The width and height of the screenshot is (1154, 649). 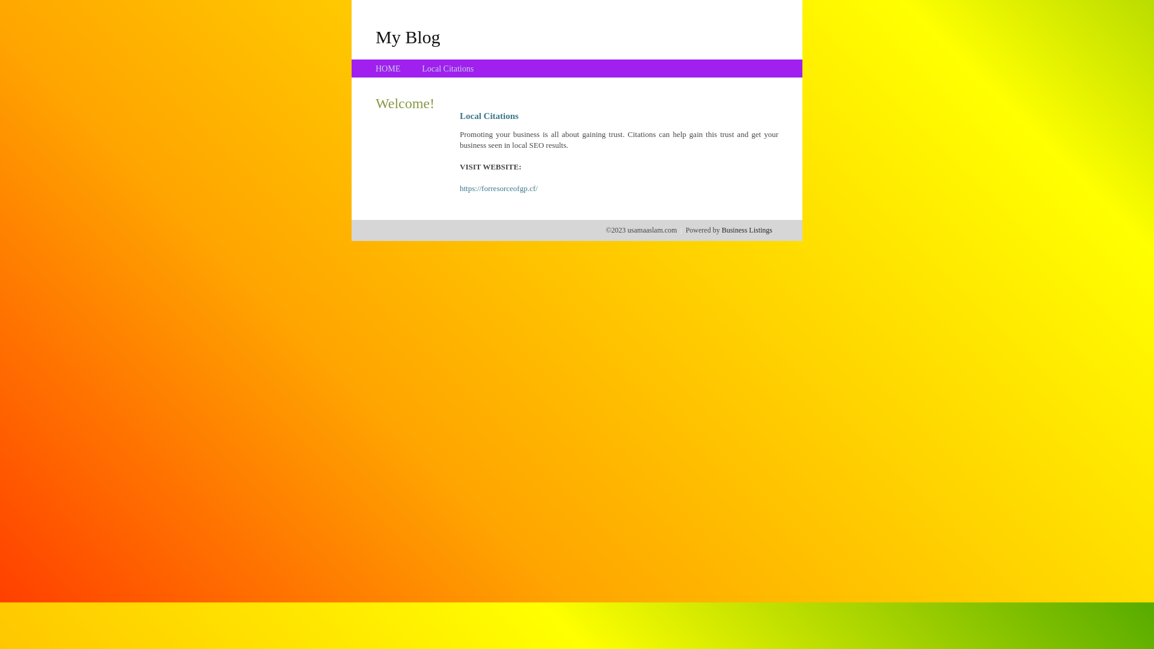 I want to click on Local Citations, so click(x=448, y=69).